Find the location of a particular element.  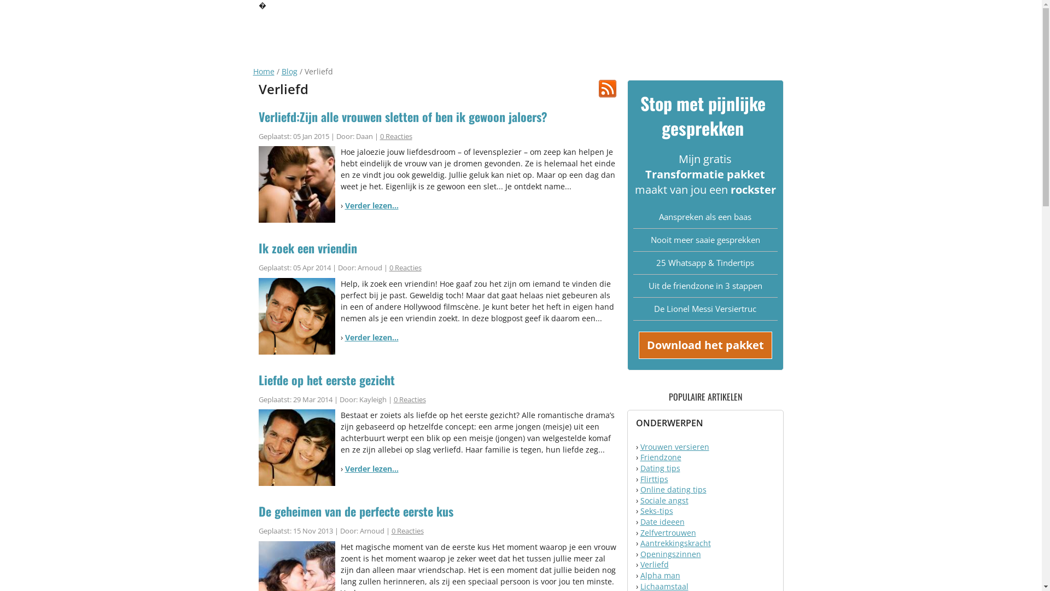

0 Reacties is located at coordinates (410, 399).